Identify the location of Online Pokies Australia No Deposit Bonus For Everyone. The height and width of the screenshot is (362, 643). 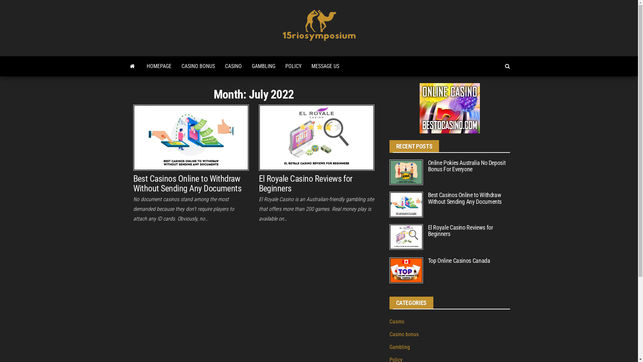
(467, 166).